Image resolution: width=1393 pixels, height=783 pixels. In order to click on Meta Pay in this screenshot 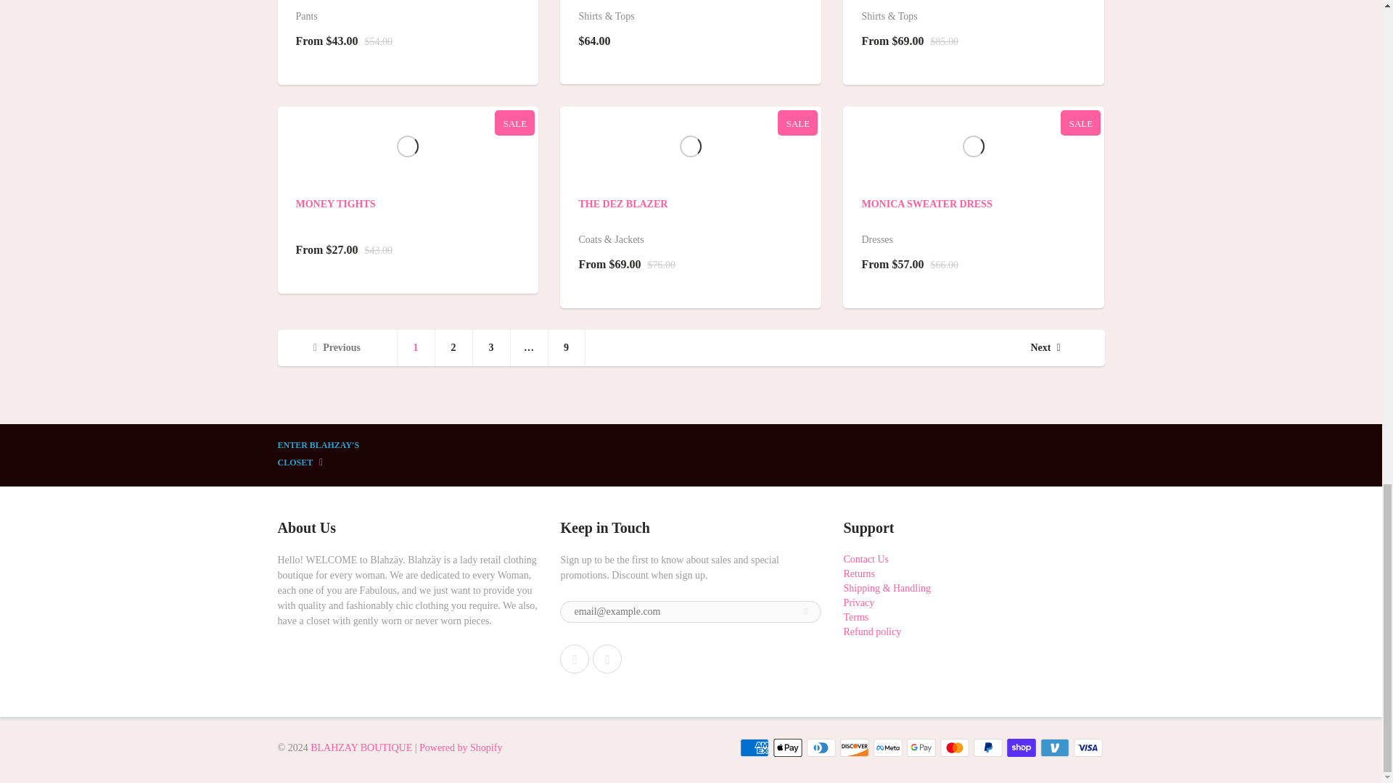, I will do `click(888, 748)`.